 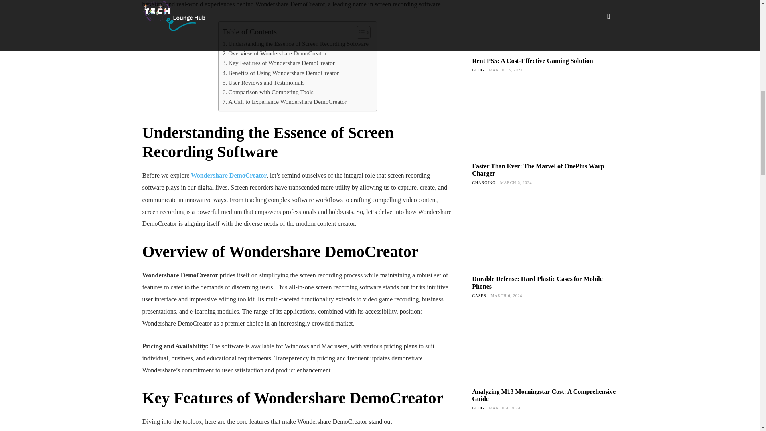 I want to click on User Reviews and Testimonials, so click(x=264, y=83).